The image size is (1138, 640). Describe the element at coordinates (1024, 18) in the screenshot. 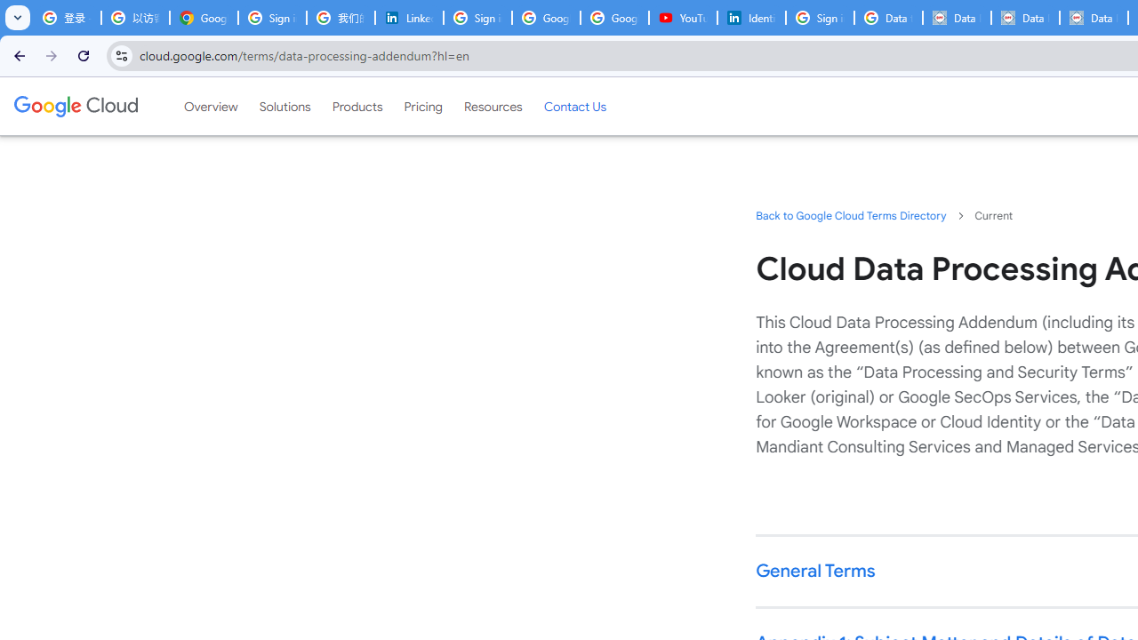

I see `Data Privacy Framework` at that location.